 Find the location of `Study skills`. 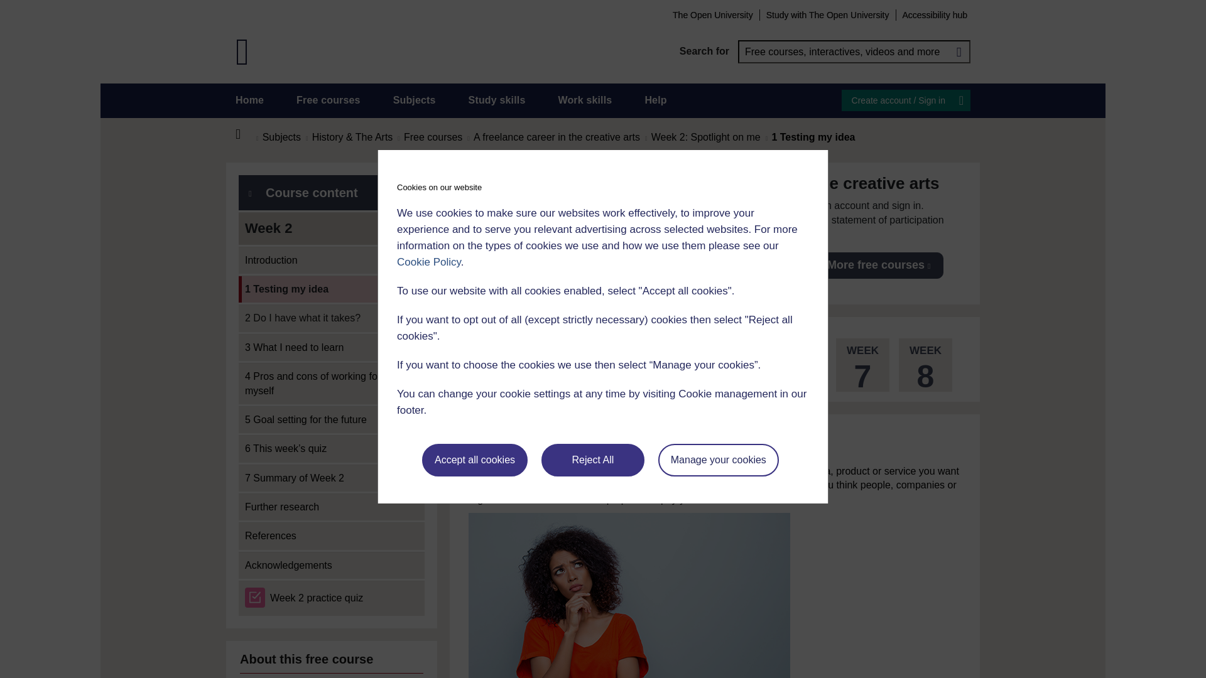

Study skills is located at coordinates (497, 100).